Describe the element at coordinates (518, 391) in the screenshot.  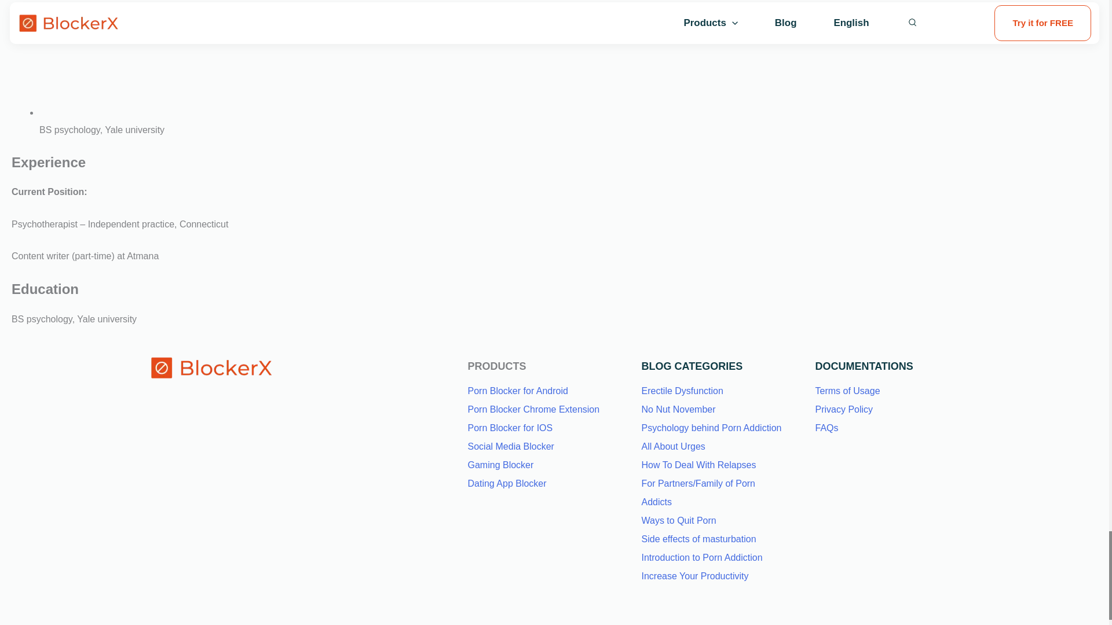
I see `Porn Blocker for Android` at that location.